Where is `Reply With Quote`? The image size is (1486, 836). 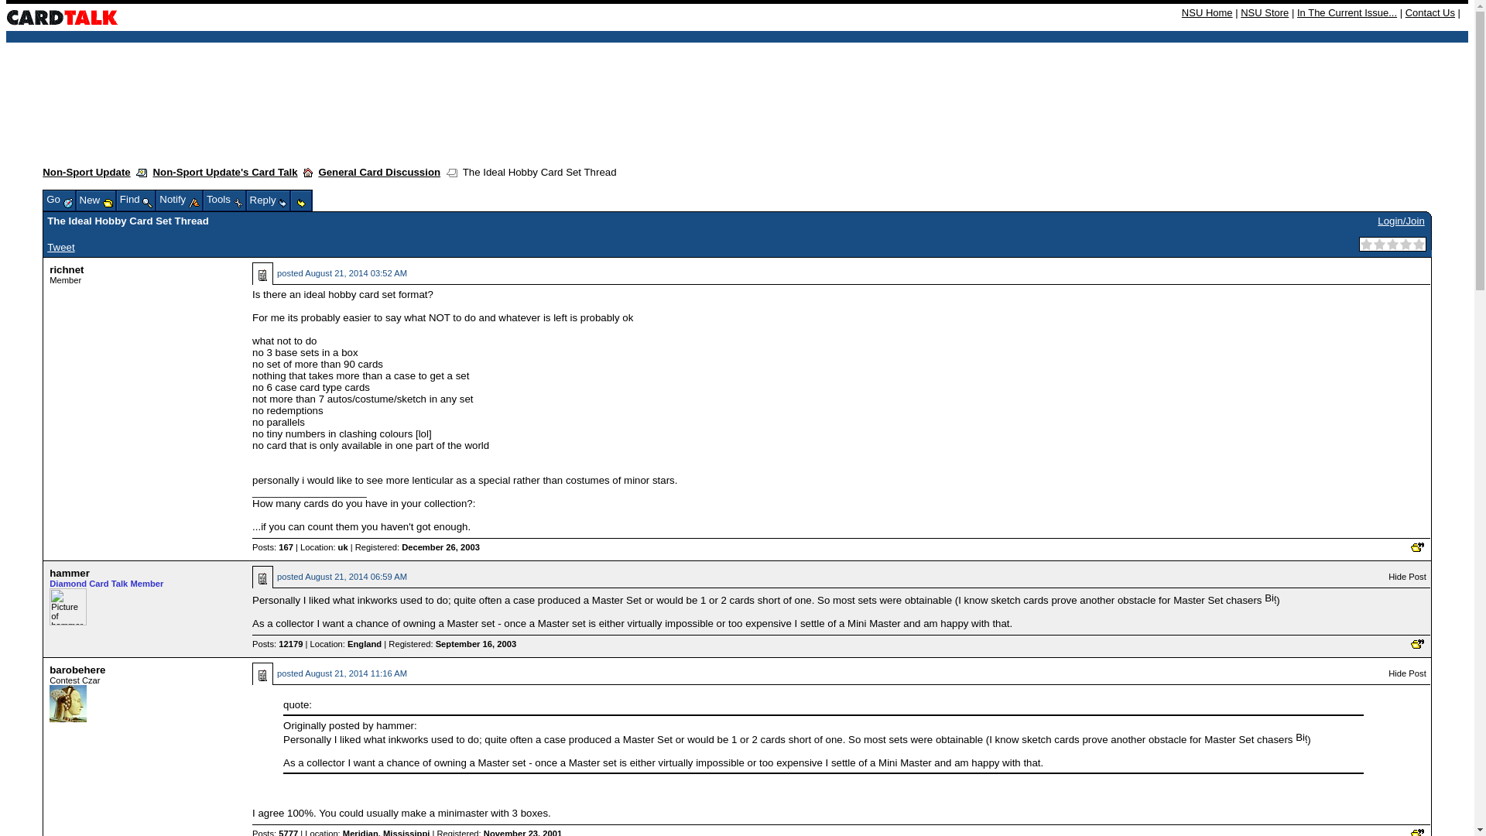
Reply With Quote is located at coordinates (1416, 833).